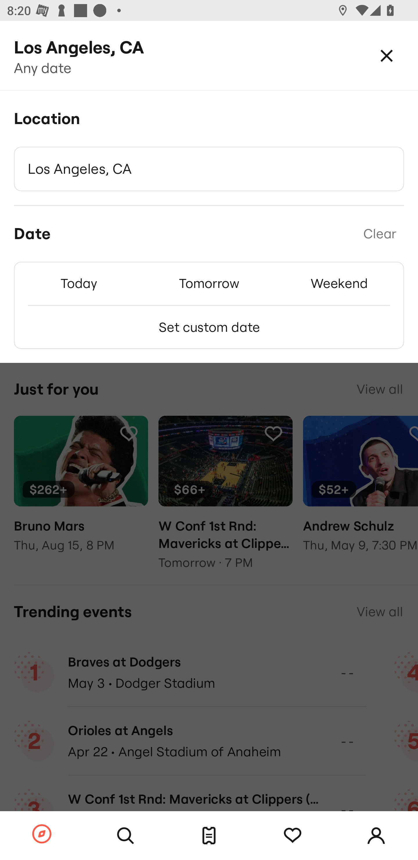 The height and width of the screenshot is (860, 418). Describe the element at coordinates (125, 836) in the screenshot. I see `Search` at that location.